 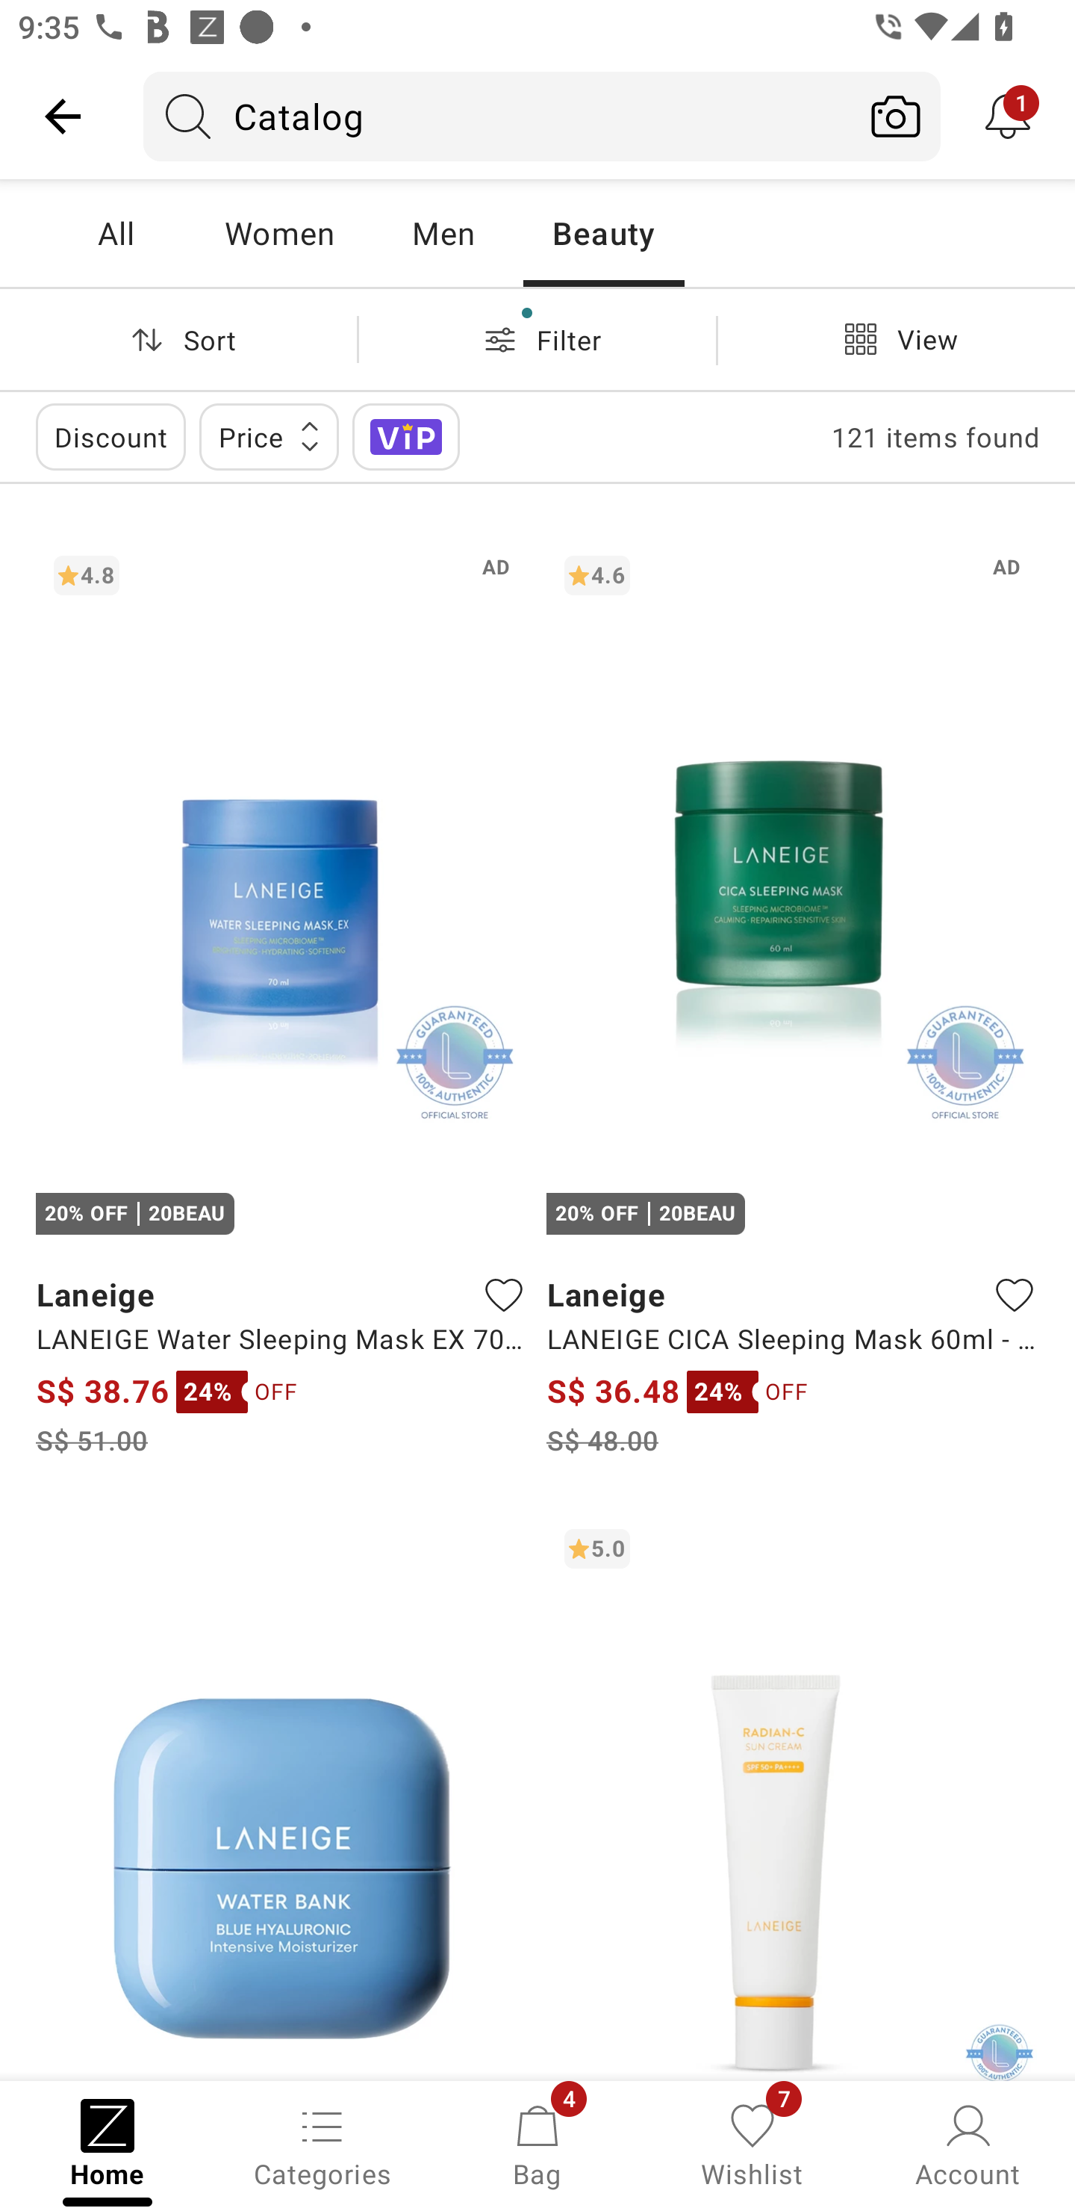 I want to click on All, so click(x=116, y=233).